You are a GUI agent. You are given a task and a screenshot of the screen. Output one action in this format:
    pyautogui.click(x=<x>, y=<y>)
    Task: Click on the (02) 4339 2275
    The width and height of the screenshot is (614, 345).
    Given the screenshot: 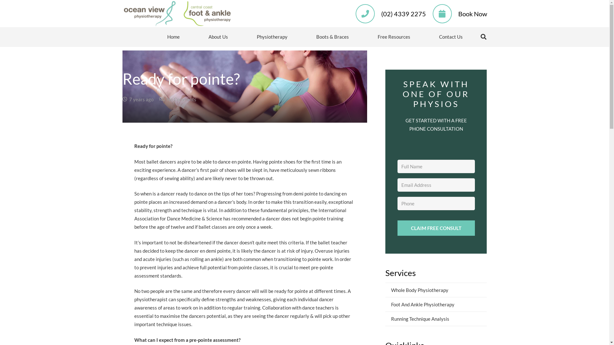 What is the action you would take?
    pyautogui.click(x=404, y=13)
    